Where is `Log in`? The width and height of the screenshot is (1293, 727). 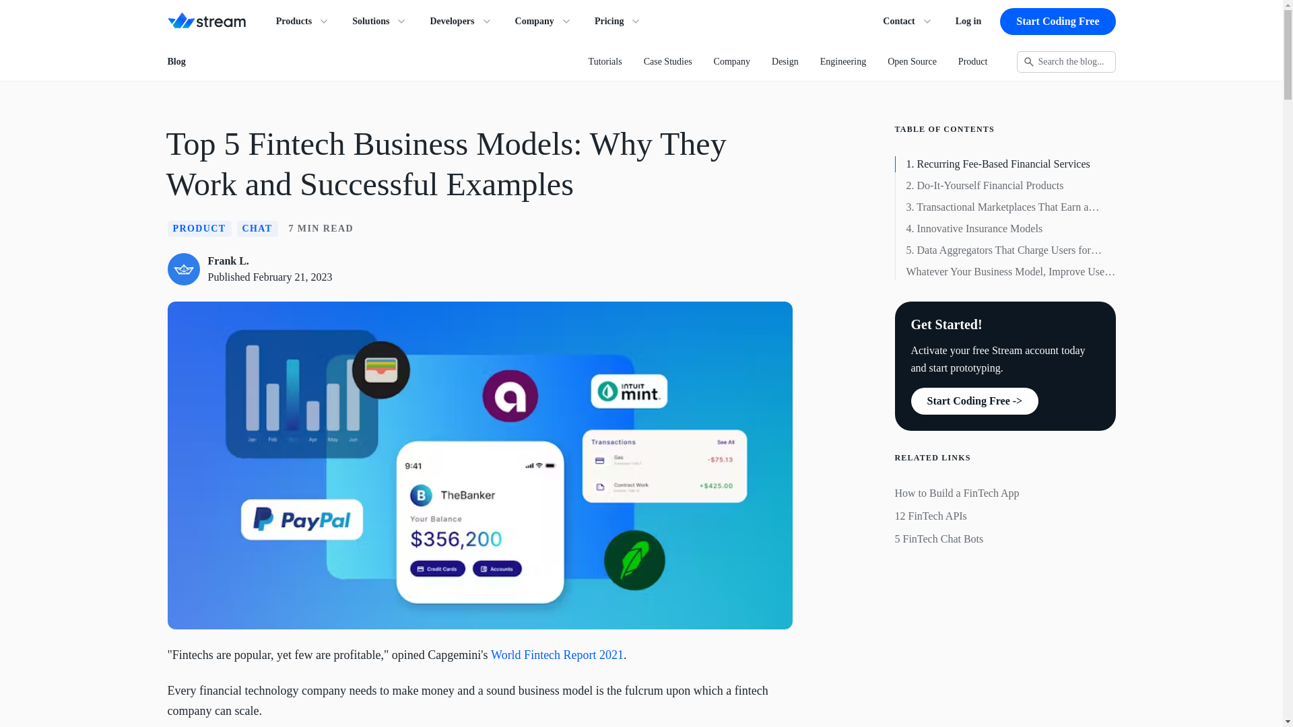
Log in is located at coordinates (968, 22).